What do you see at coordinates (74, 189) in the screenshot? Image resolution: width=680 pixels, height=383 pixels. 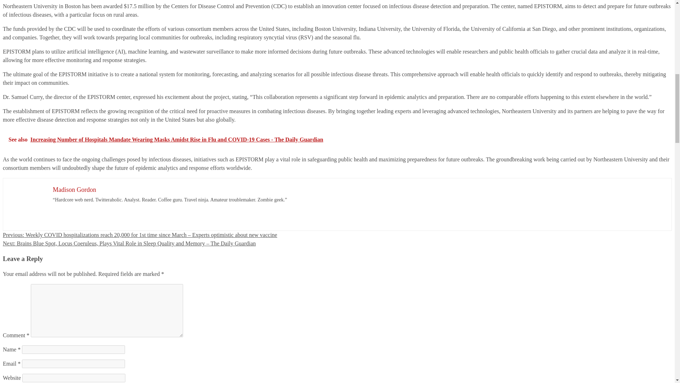 I see `Madison Gordon` at bounding box center [74, 189].